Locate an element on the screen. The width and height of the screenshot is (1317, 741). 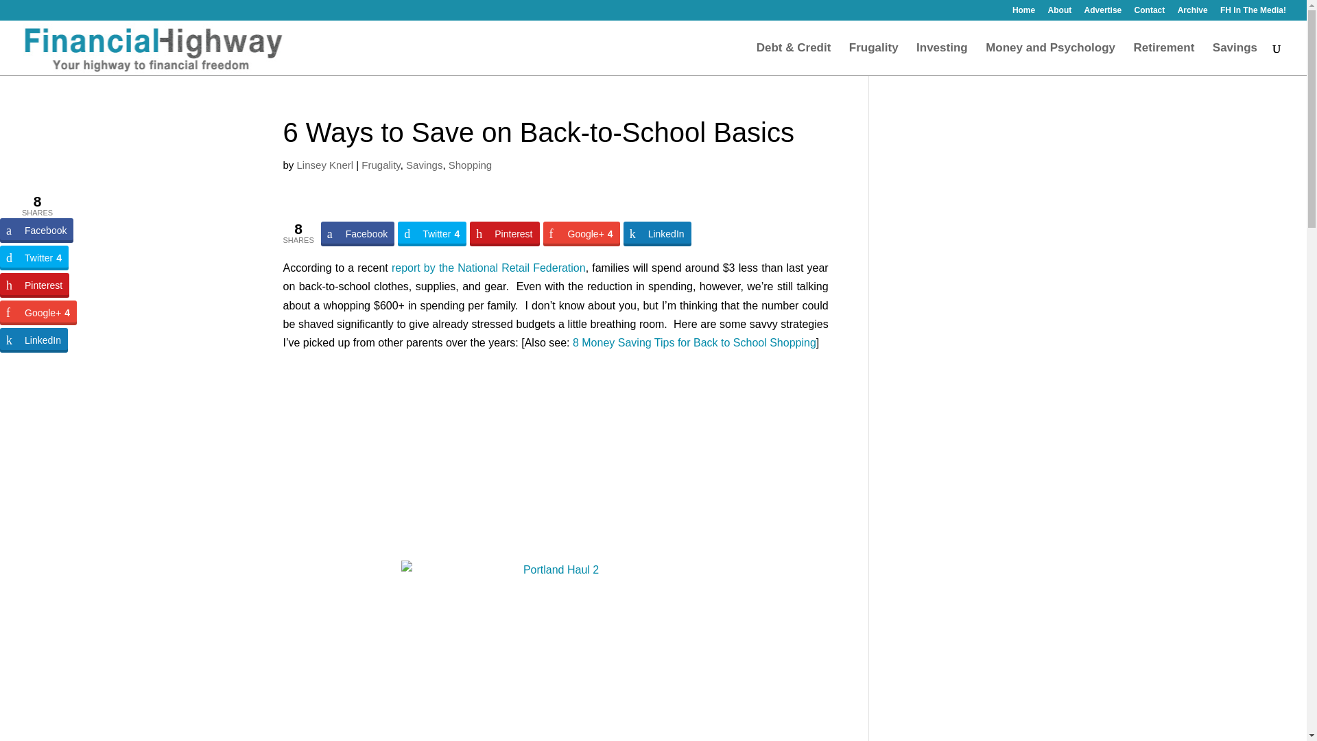
Frugality is located at coordinates (874, 59).